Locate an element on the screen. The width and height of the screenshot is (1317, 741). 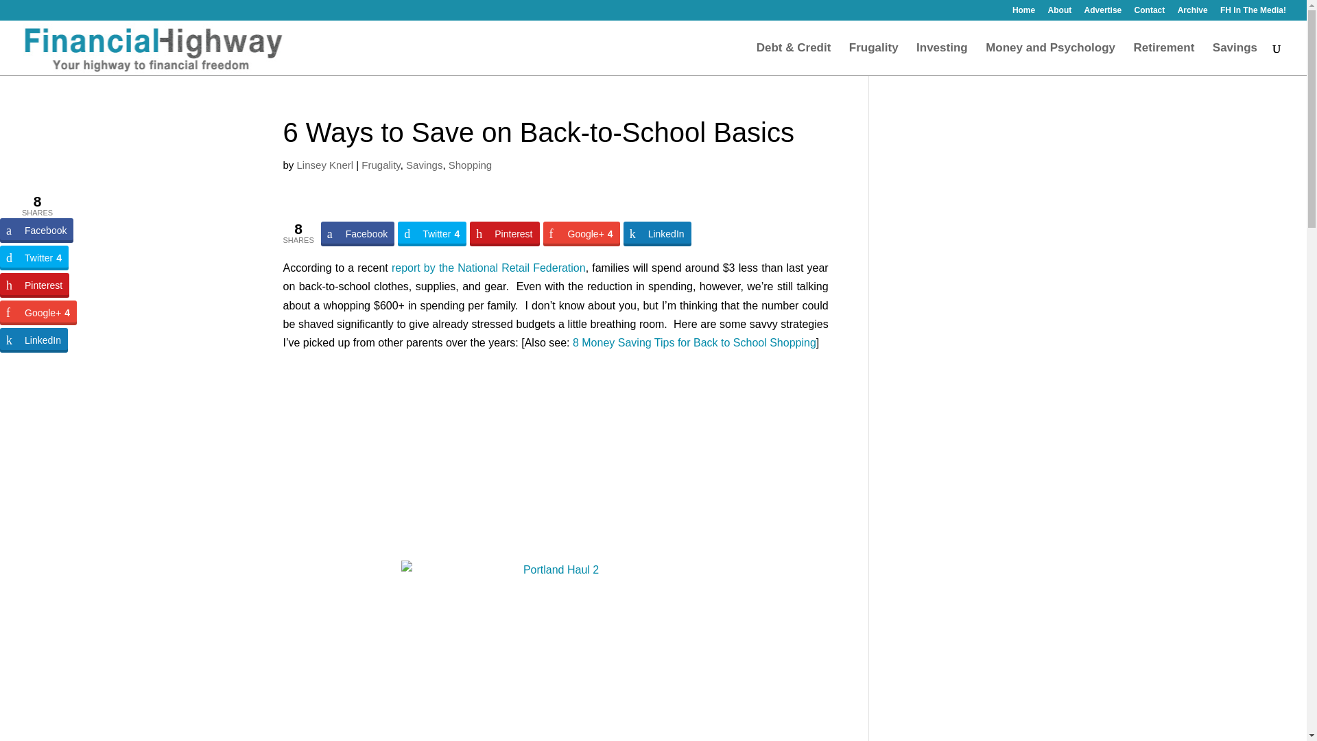
Frugality is located at coordinates (874, 59).